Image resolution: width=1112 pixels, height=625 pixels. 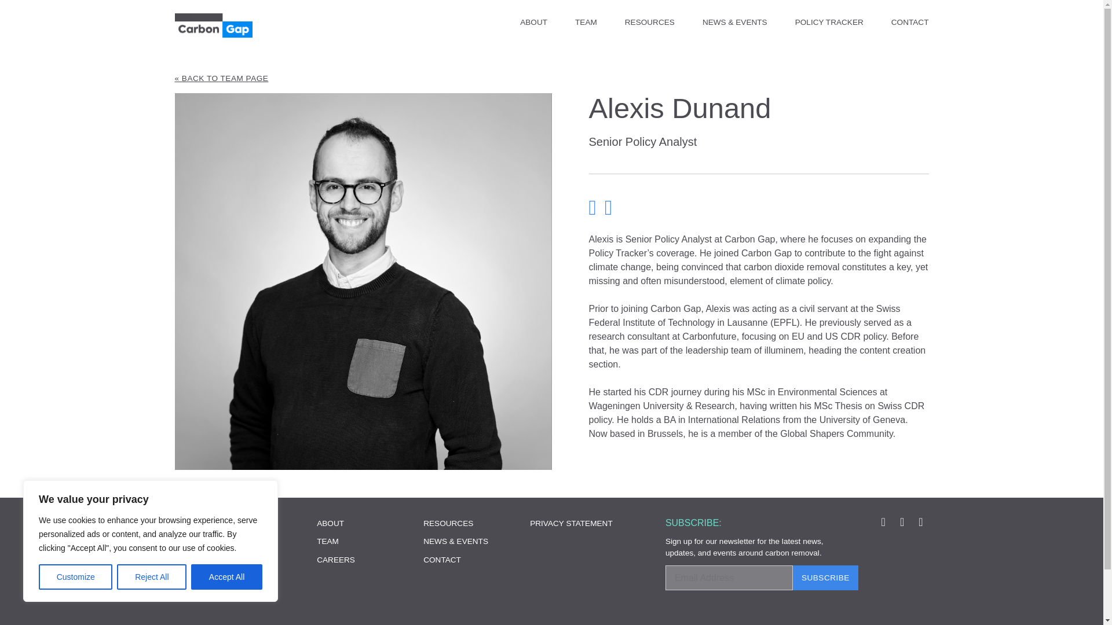 What do you see at coordinates (586, 23) in the screenshot?
I see `TEAM` at bounding box center [586, 23].